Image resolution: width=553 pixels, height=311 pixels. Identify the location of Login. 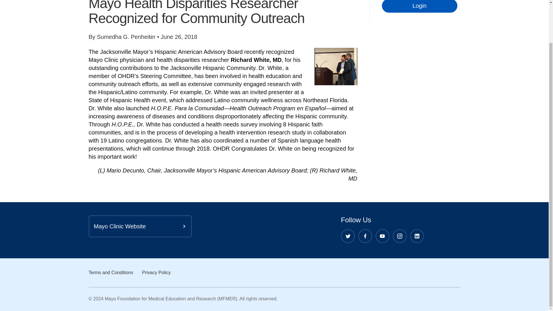
(419, 6).